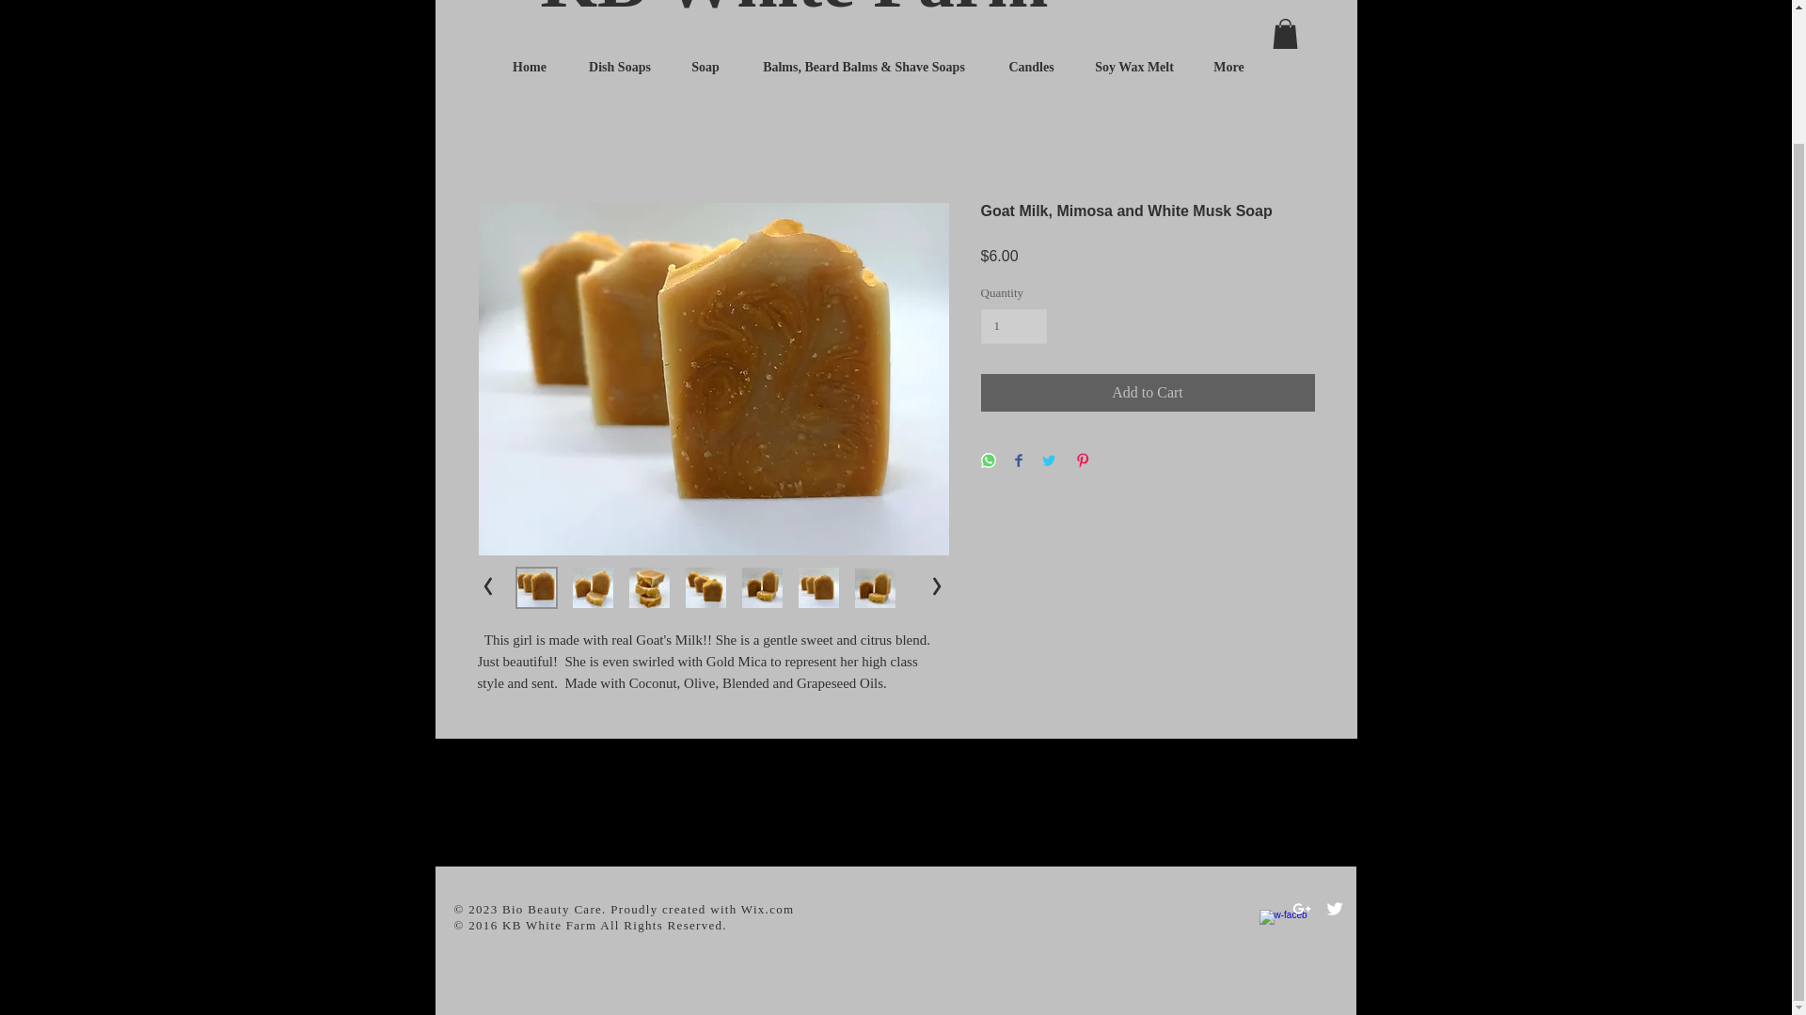  Describe the element at coordinates (529, 68) in the screenshot. I see `Home` at that location.